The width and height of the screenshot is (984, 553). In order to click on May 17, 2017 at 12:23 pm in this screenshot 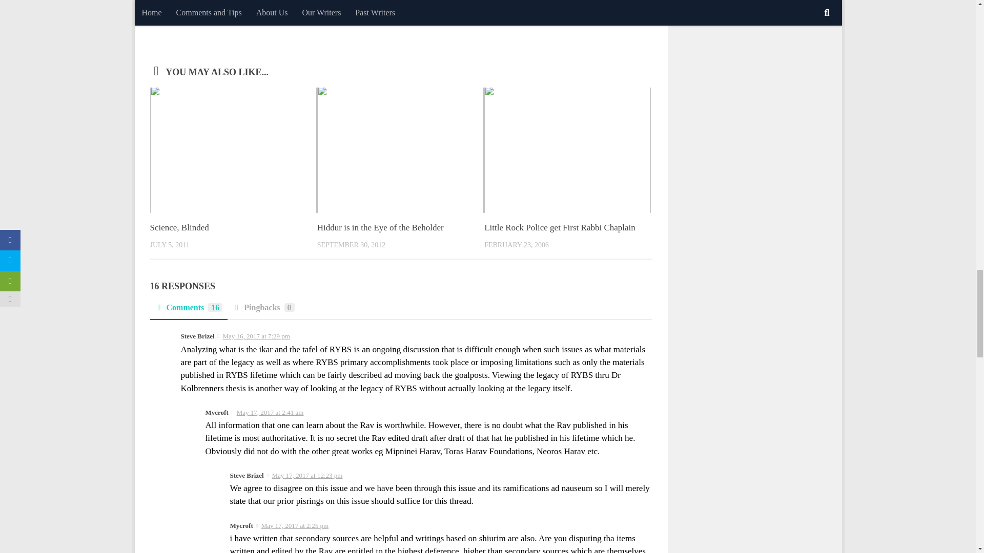, I will do `click(306, 475)`.